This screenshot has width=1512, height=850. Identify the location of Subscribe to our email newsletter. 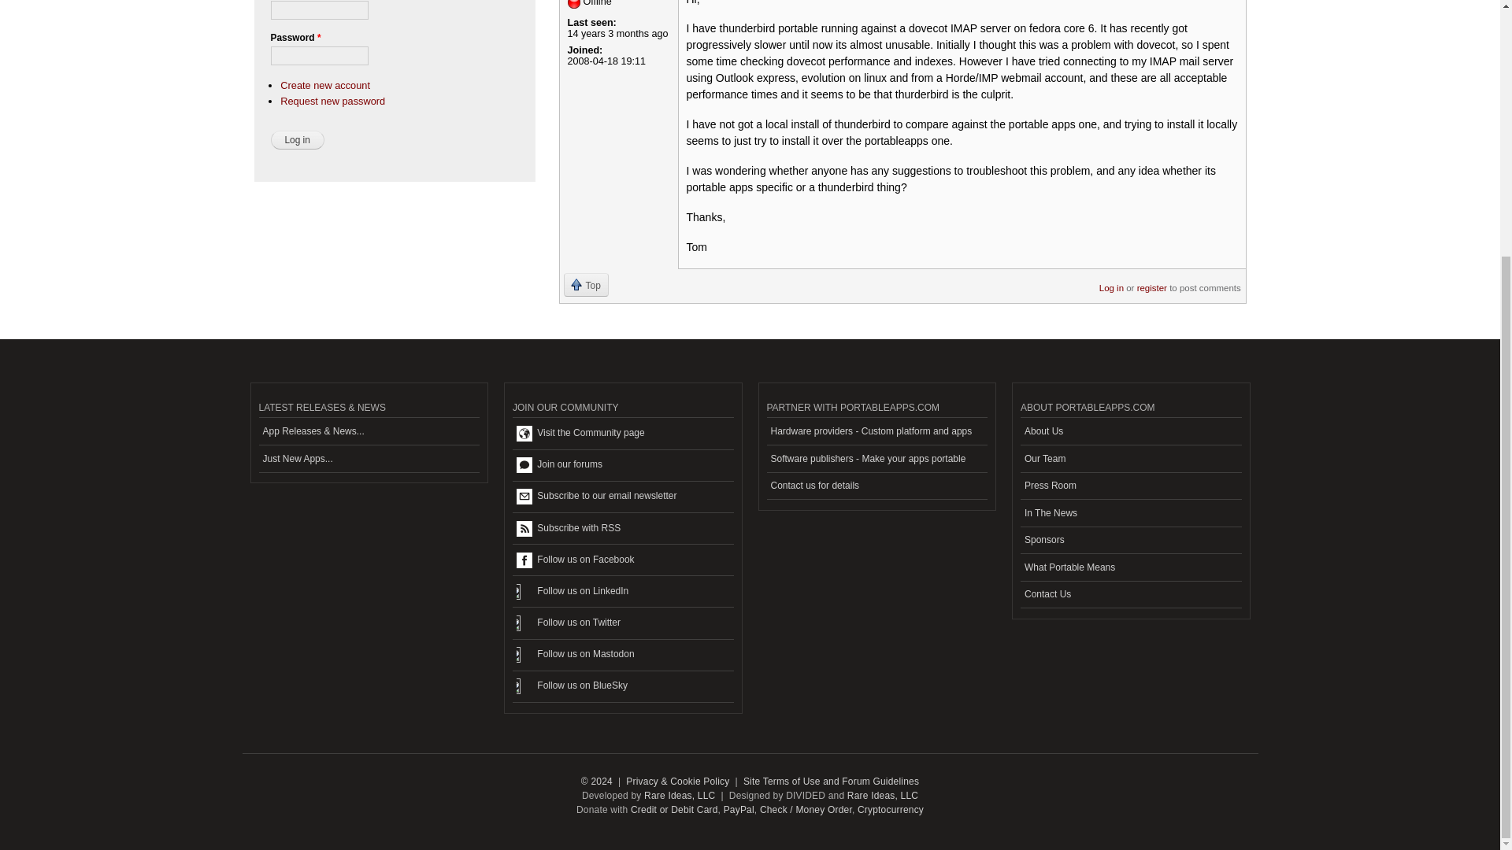
(622, 497).